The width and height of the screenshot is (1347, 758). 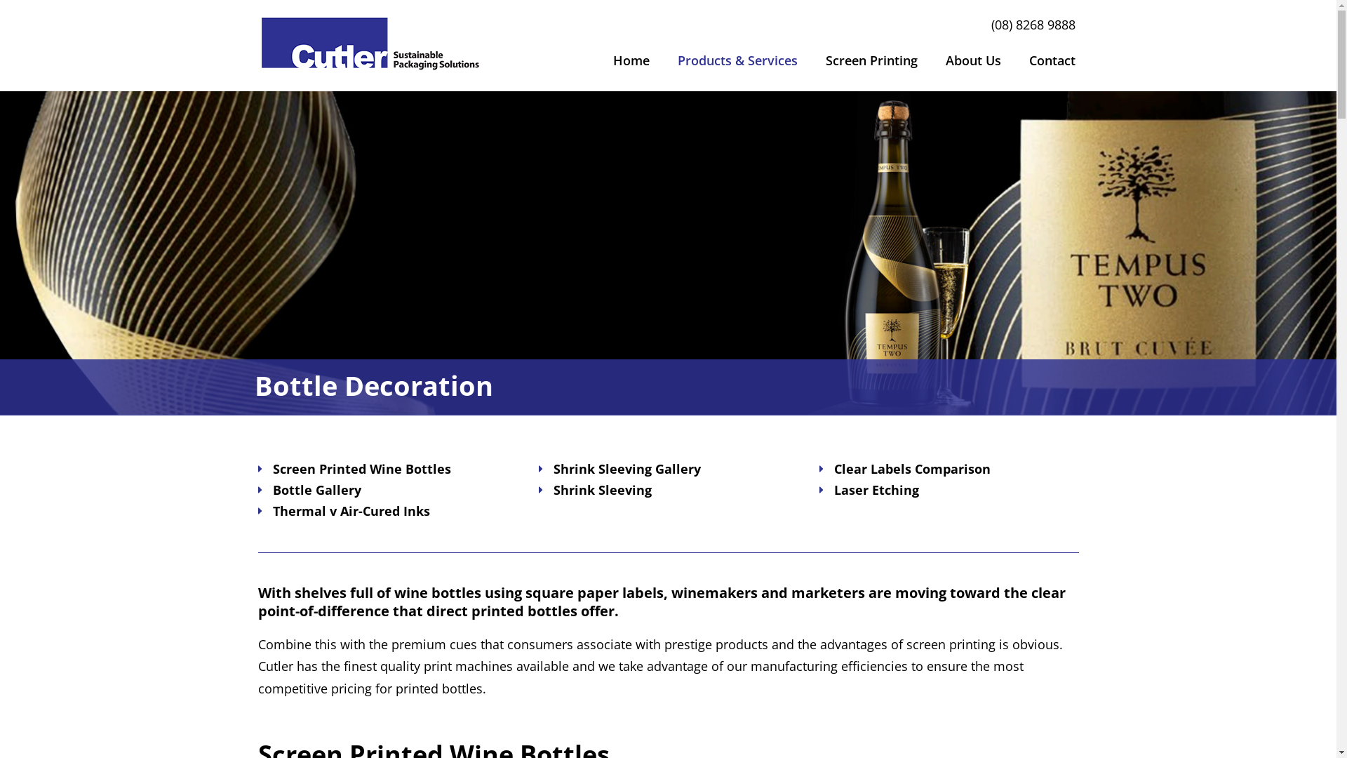 What do you see at coordinates (1033, 25) in the screenshot?
I see `(08) 8268 9888` at bounding box center [1033, 25].